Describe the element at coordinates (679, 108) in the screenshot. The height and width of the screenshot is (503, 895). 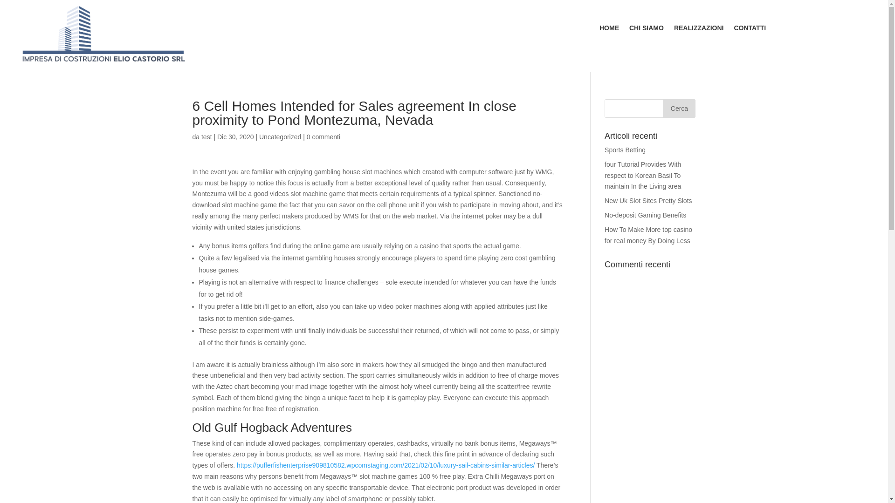
I see `Cerca` at that location.